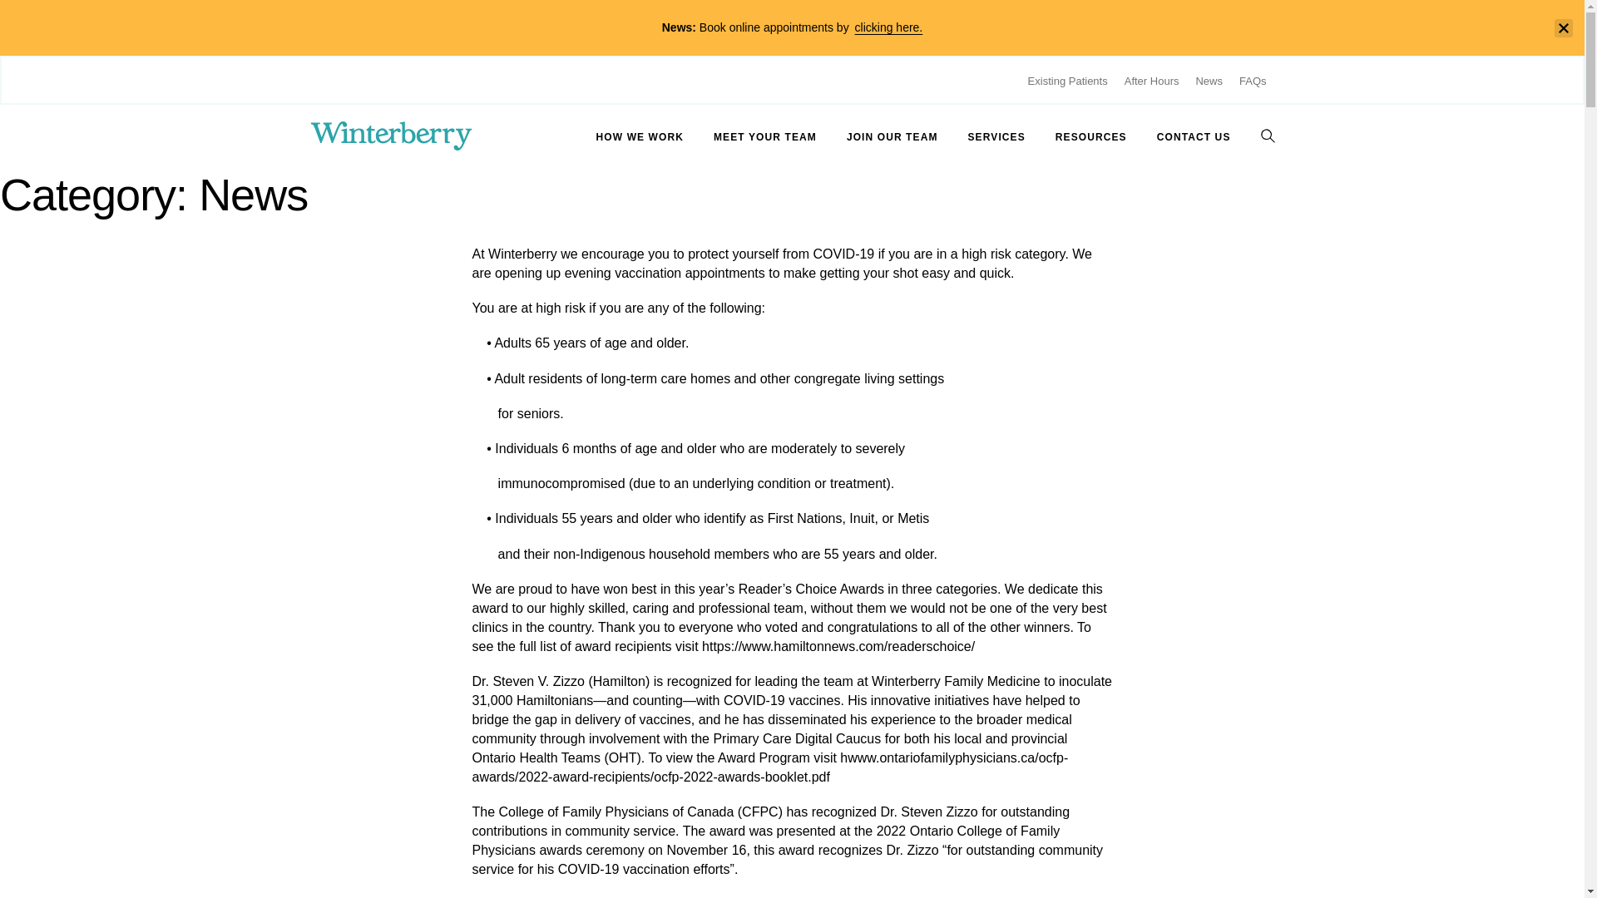 This screenshot has width=1597, height=898. Describe the element at coordinates (888, 27) in the screenshot. I see `clicking here.` at that location.